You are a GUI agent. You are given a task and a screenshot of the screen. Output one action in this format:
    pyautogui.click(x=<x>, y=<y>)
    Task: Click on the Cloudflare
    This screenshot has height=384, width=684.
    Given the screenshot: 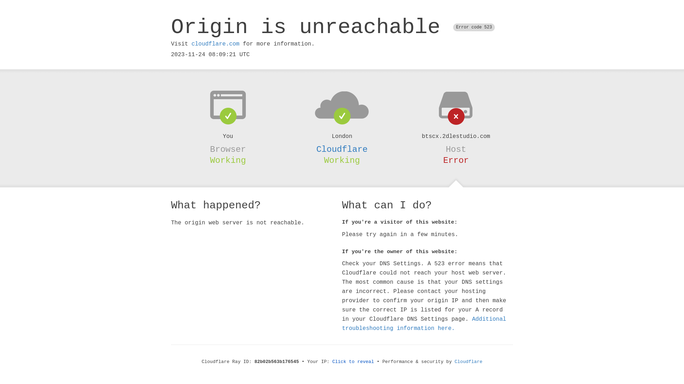 What is the action you would take?
    pyautogui.click(x=468, y=362)
    